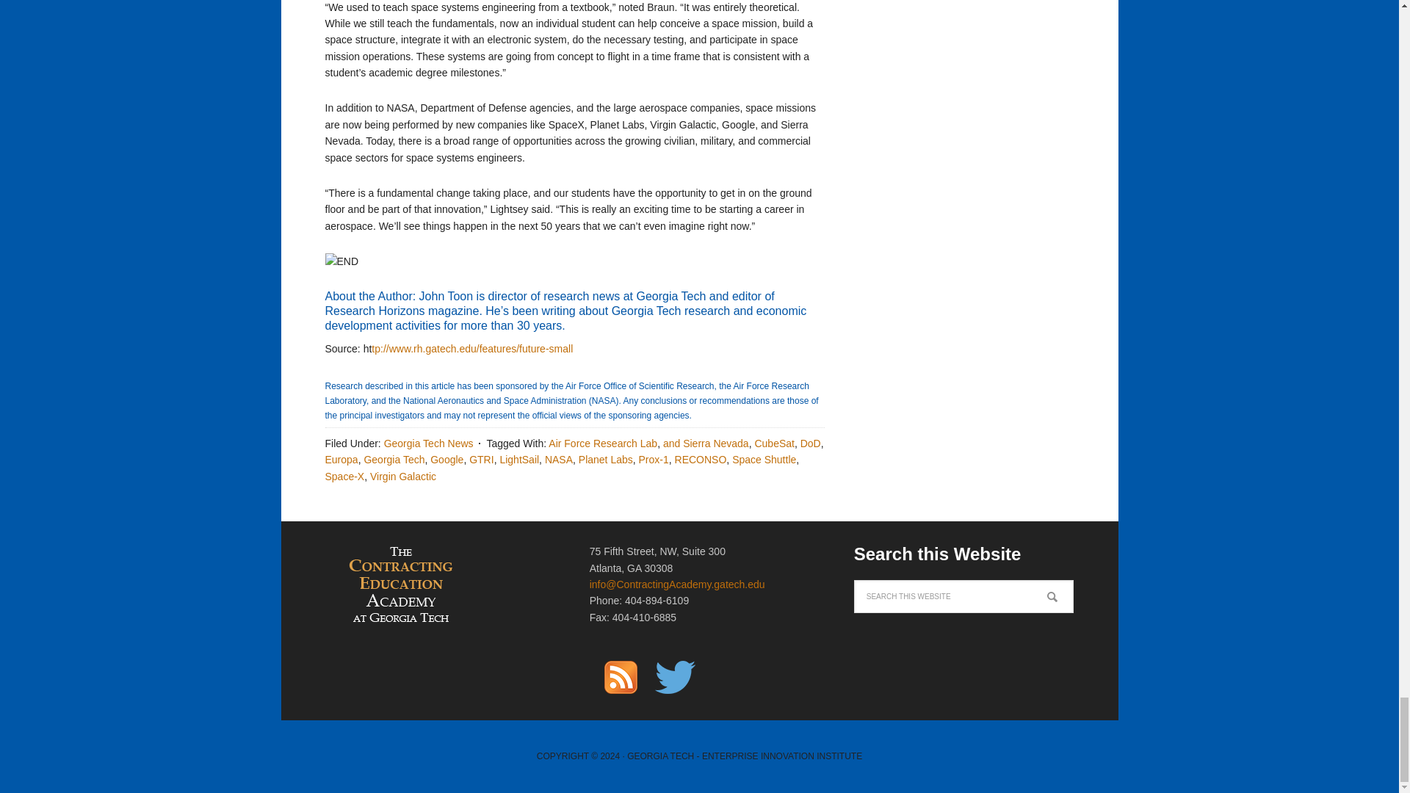  What do you see at coordinates (402, 476) in the screenshot?
I see `Virgin Galactic` at bounding box center [402, 476].